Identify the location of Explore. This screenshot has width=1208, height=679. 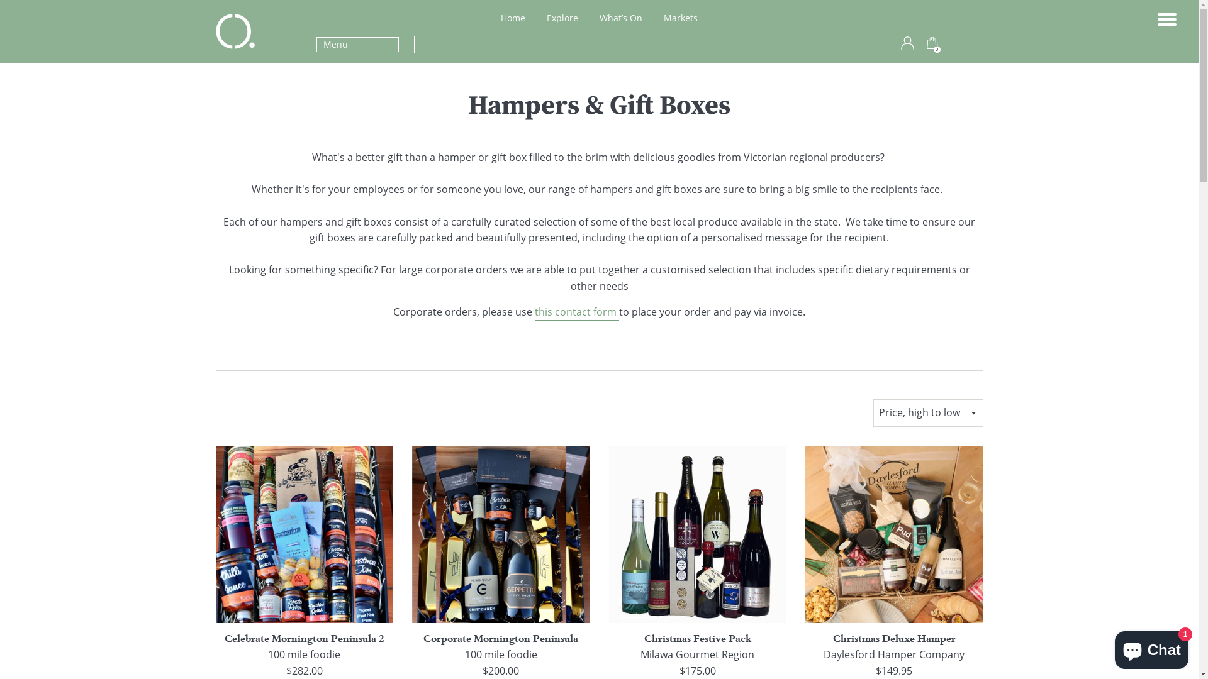
(562, 18).